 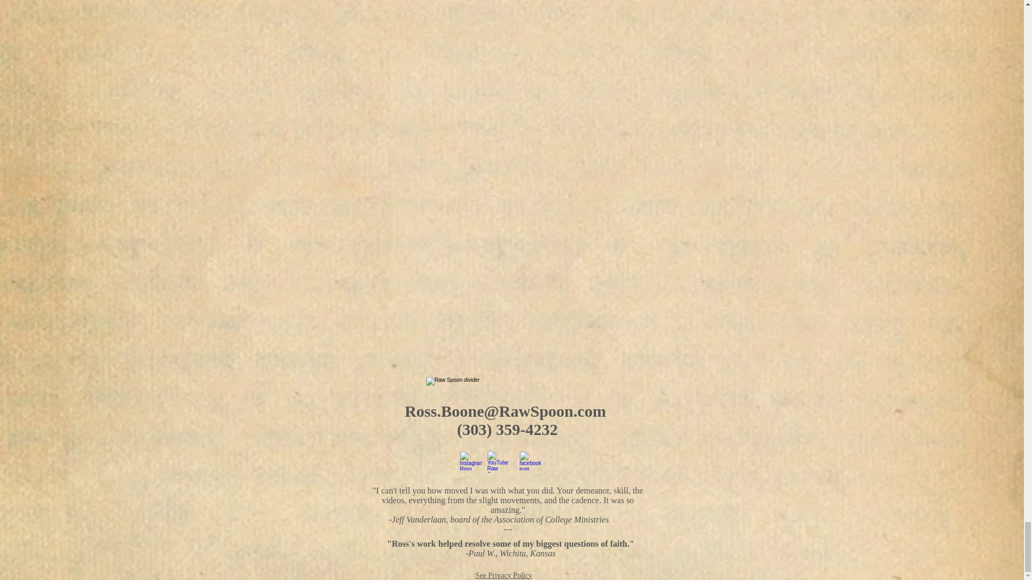 What do you see at coordinates (504, 575) in the screenshot?
I see `See Privacy Policy` at bounding box center [504, 575].